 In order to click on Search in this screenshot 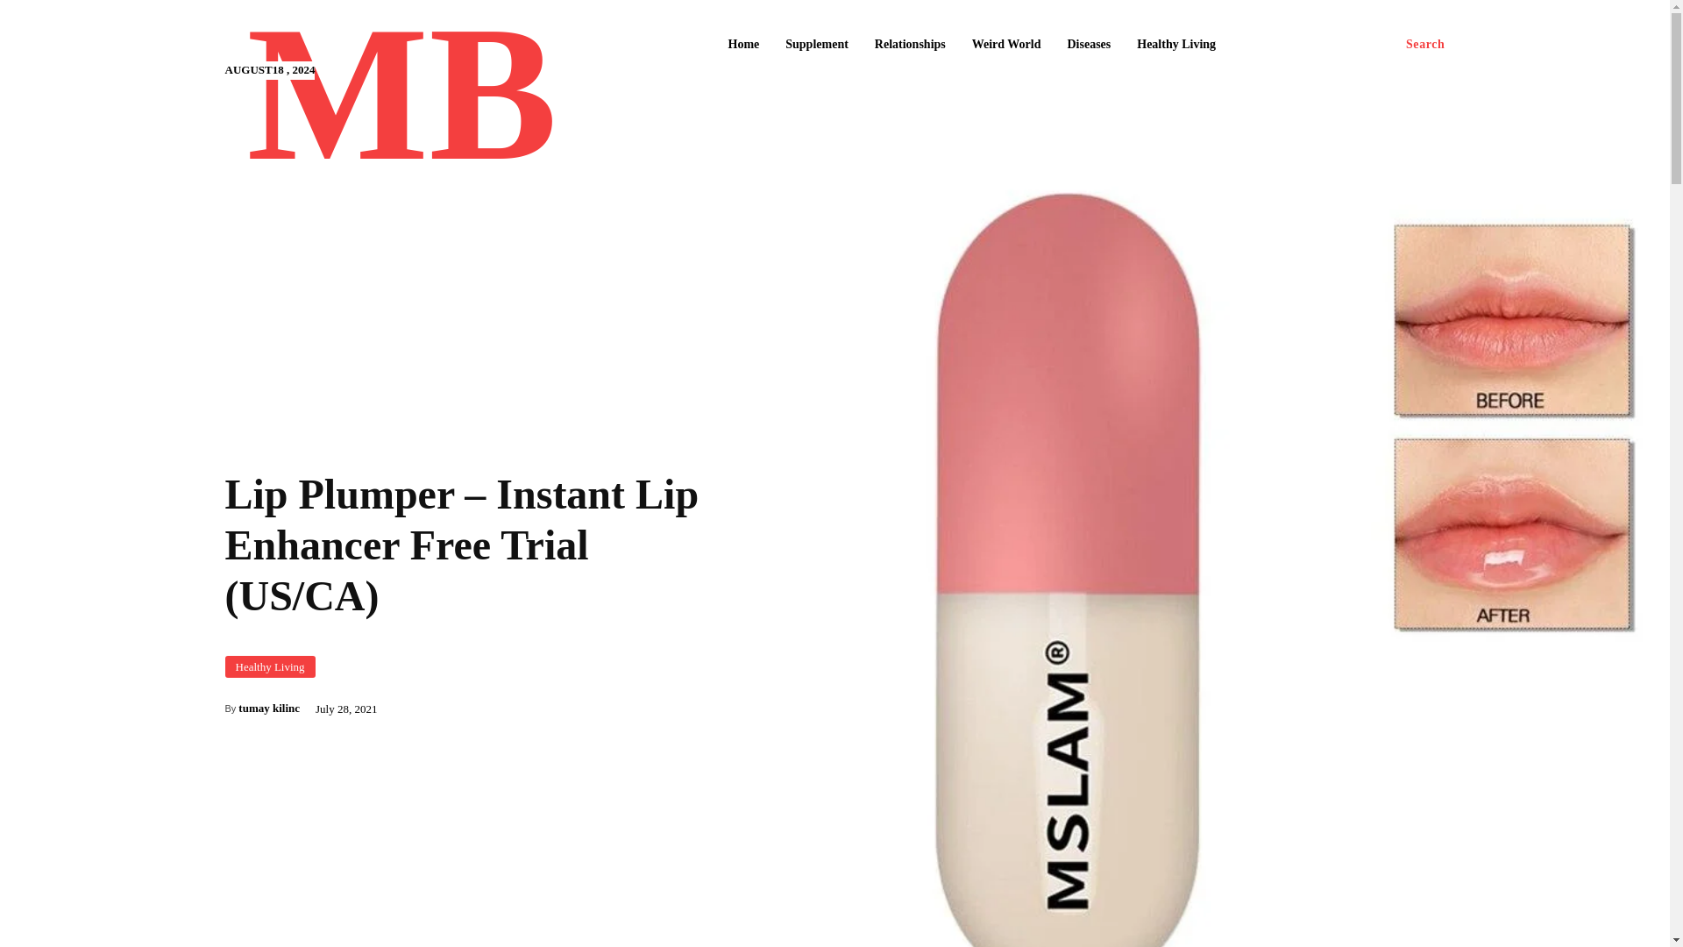, I will do `click(1425, 45)`.